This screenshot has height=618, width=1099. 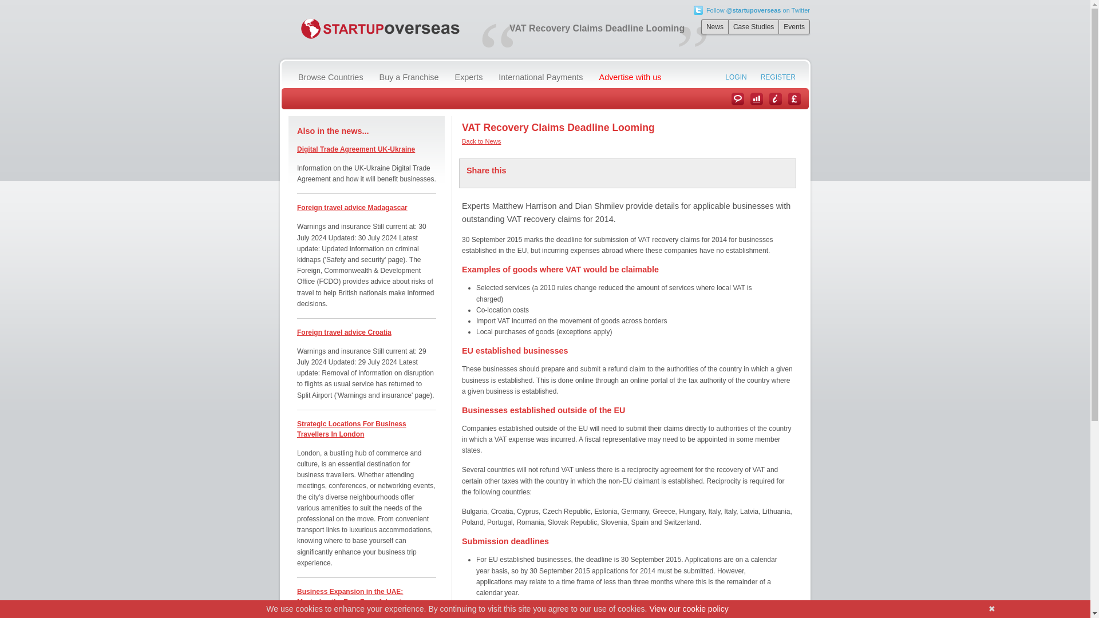 I want to click on Information, so click(x=775, y=98).